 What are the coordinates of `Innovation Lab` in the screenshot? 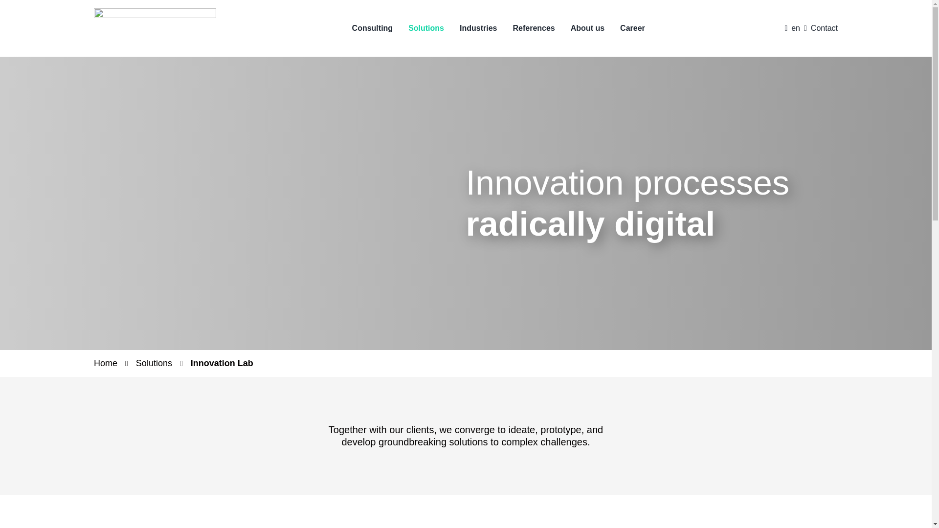 It's located at (222, 363).